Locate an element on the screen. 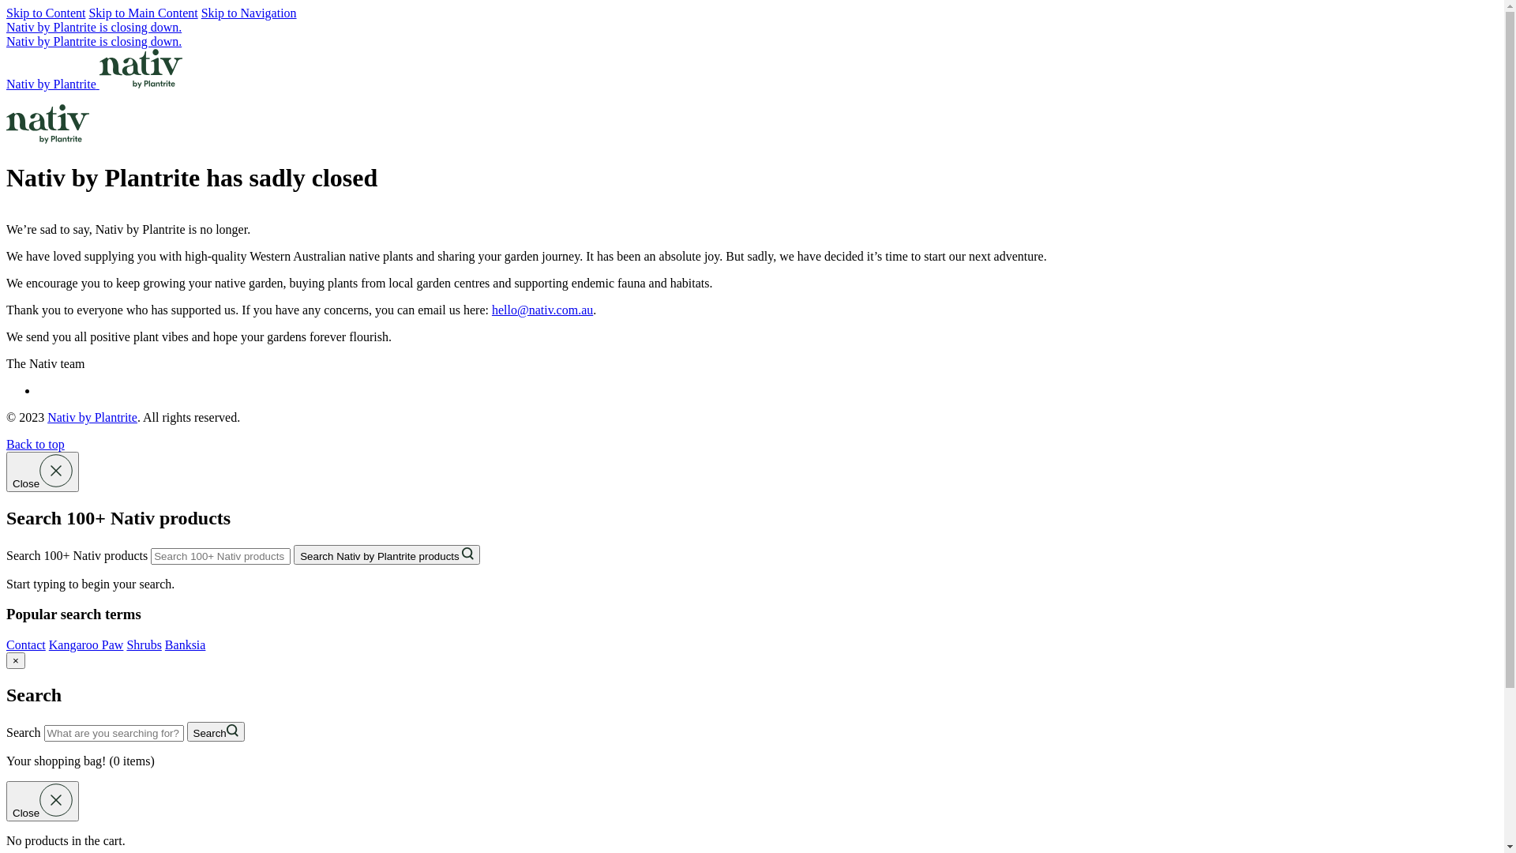  Banksia is located at coordinates (186, 644).